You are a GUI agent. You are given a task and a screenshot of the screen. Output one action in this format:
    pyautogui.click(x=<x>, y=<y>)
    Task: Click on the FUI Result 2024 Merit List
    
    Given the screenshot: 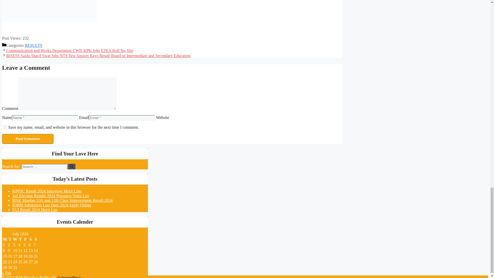 What is the action you would take?
    pyautogui.click(x=35, y=210)
    